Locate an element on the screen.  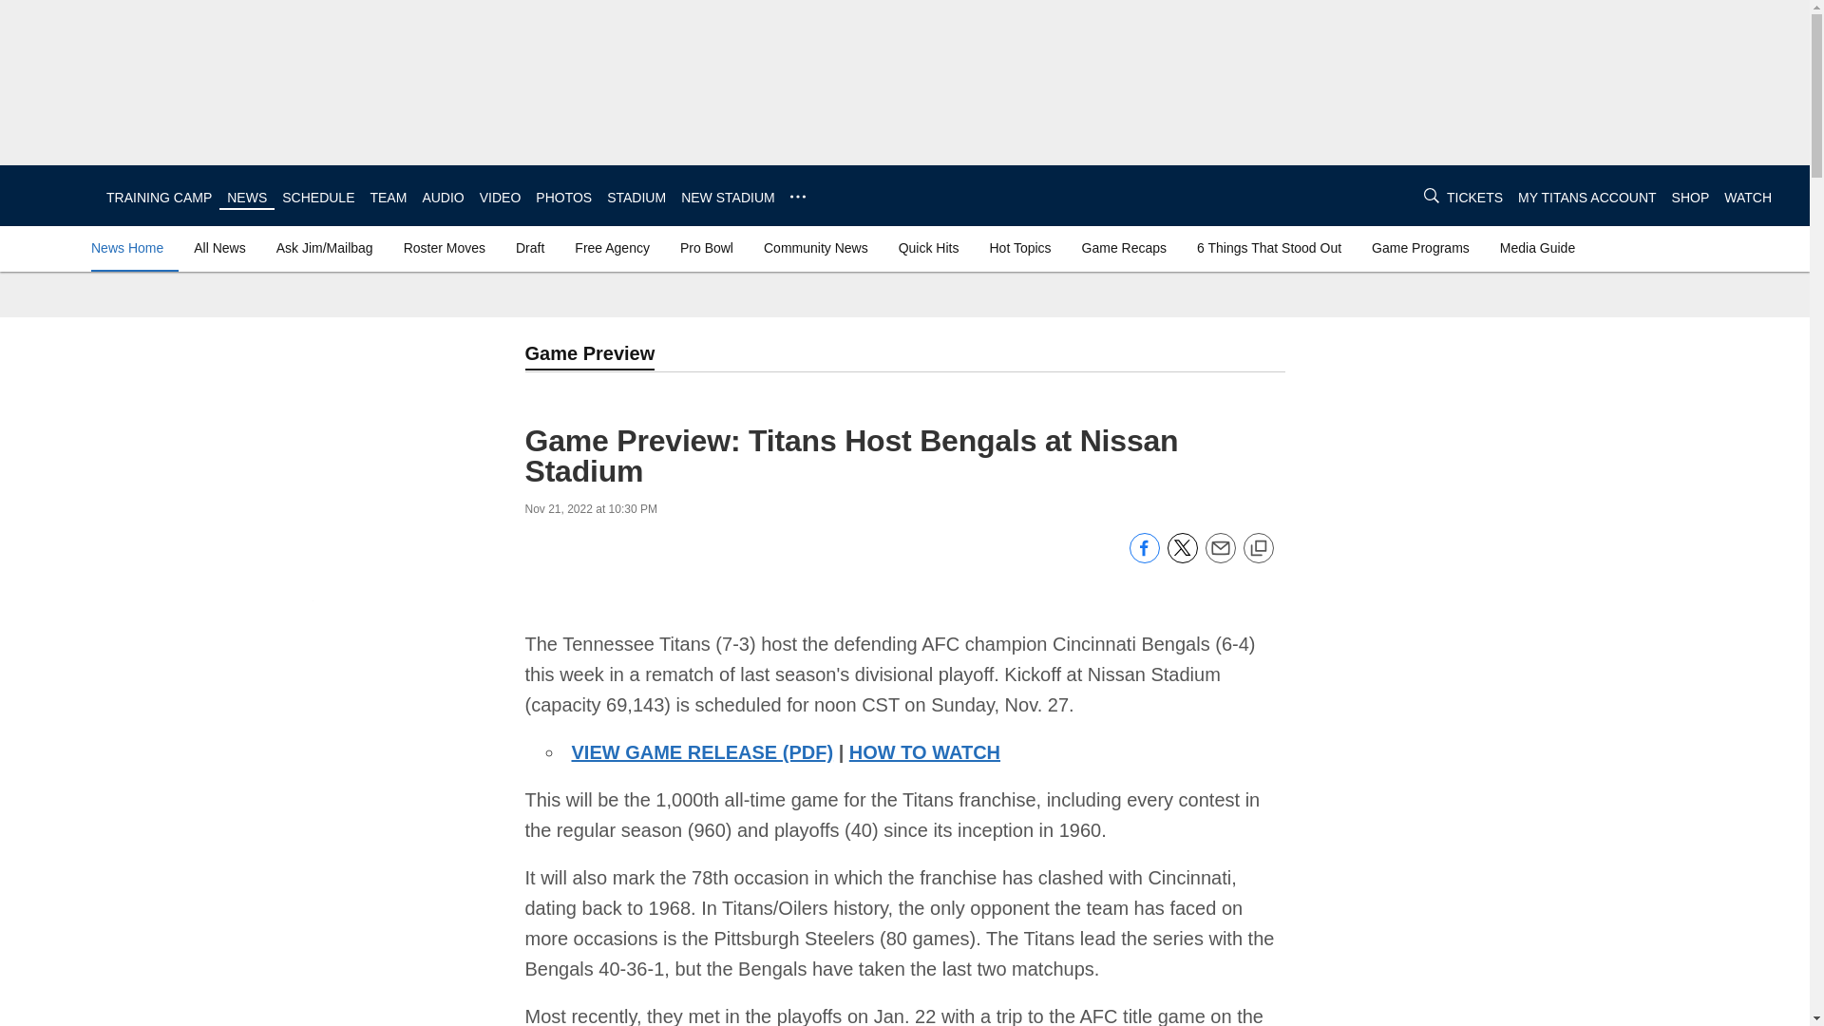
AUDIO is located at coordinates (442, 198).